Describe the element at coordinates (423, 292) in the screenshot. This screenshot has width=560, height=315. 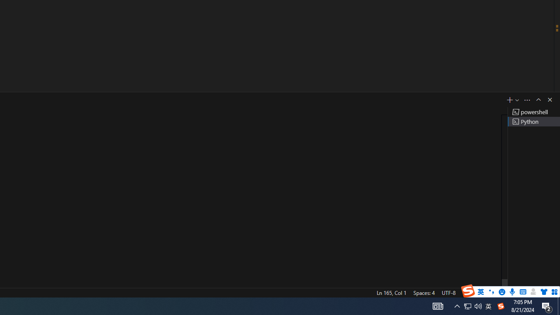
I see `Spaces: 4` at that location.